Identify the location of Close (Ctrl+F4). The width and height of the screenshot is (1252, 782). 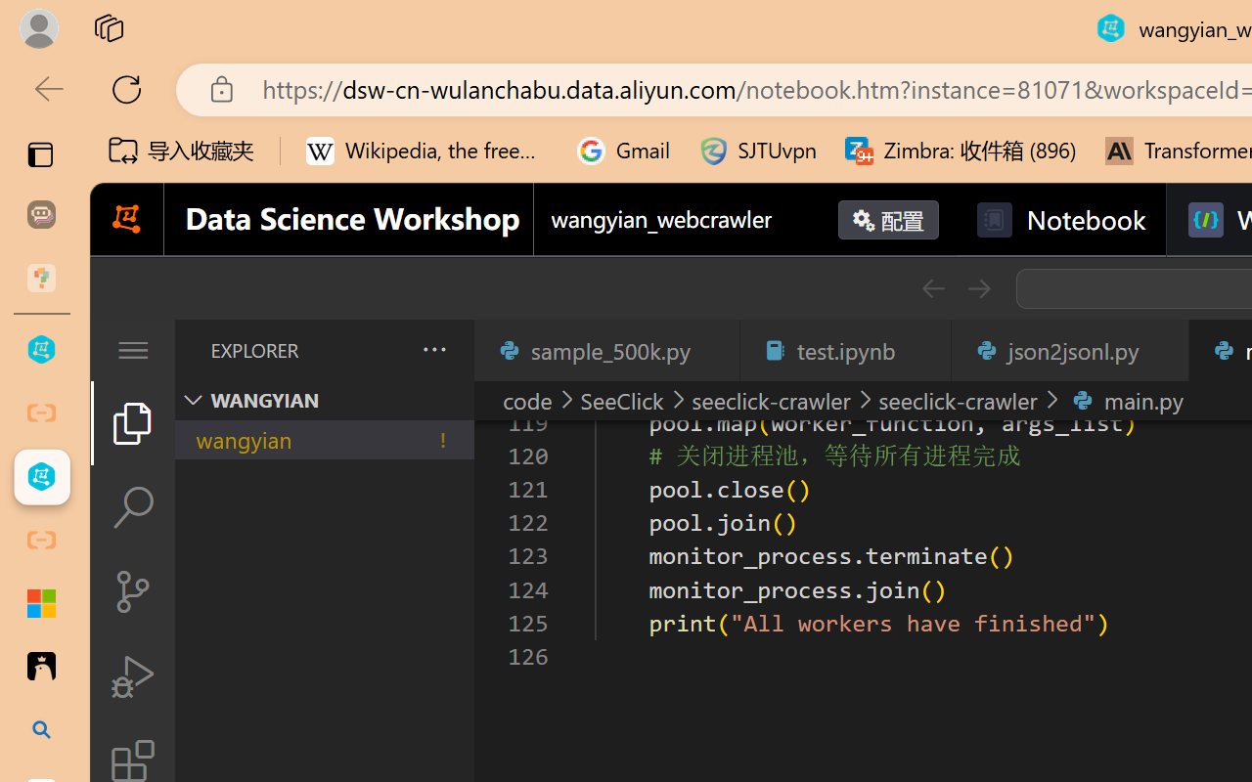
(1162, 350).